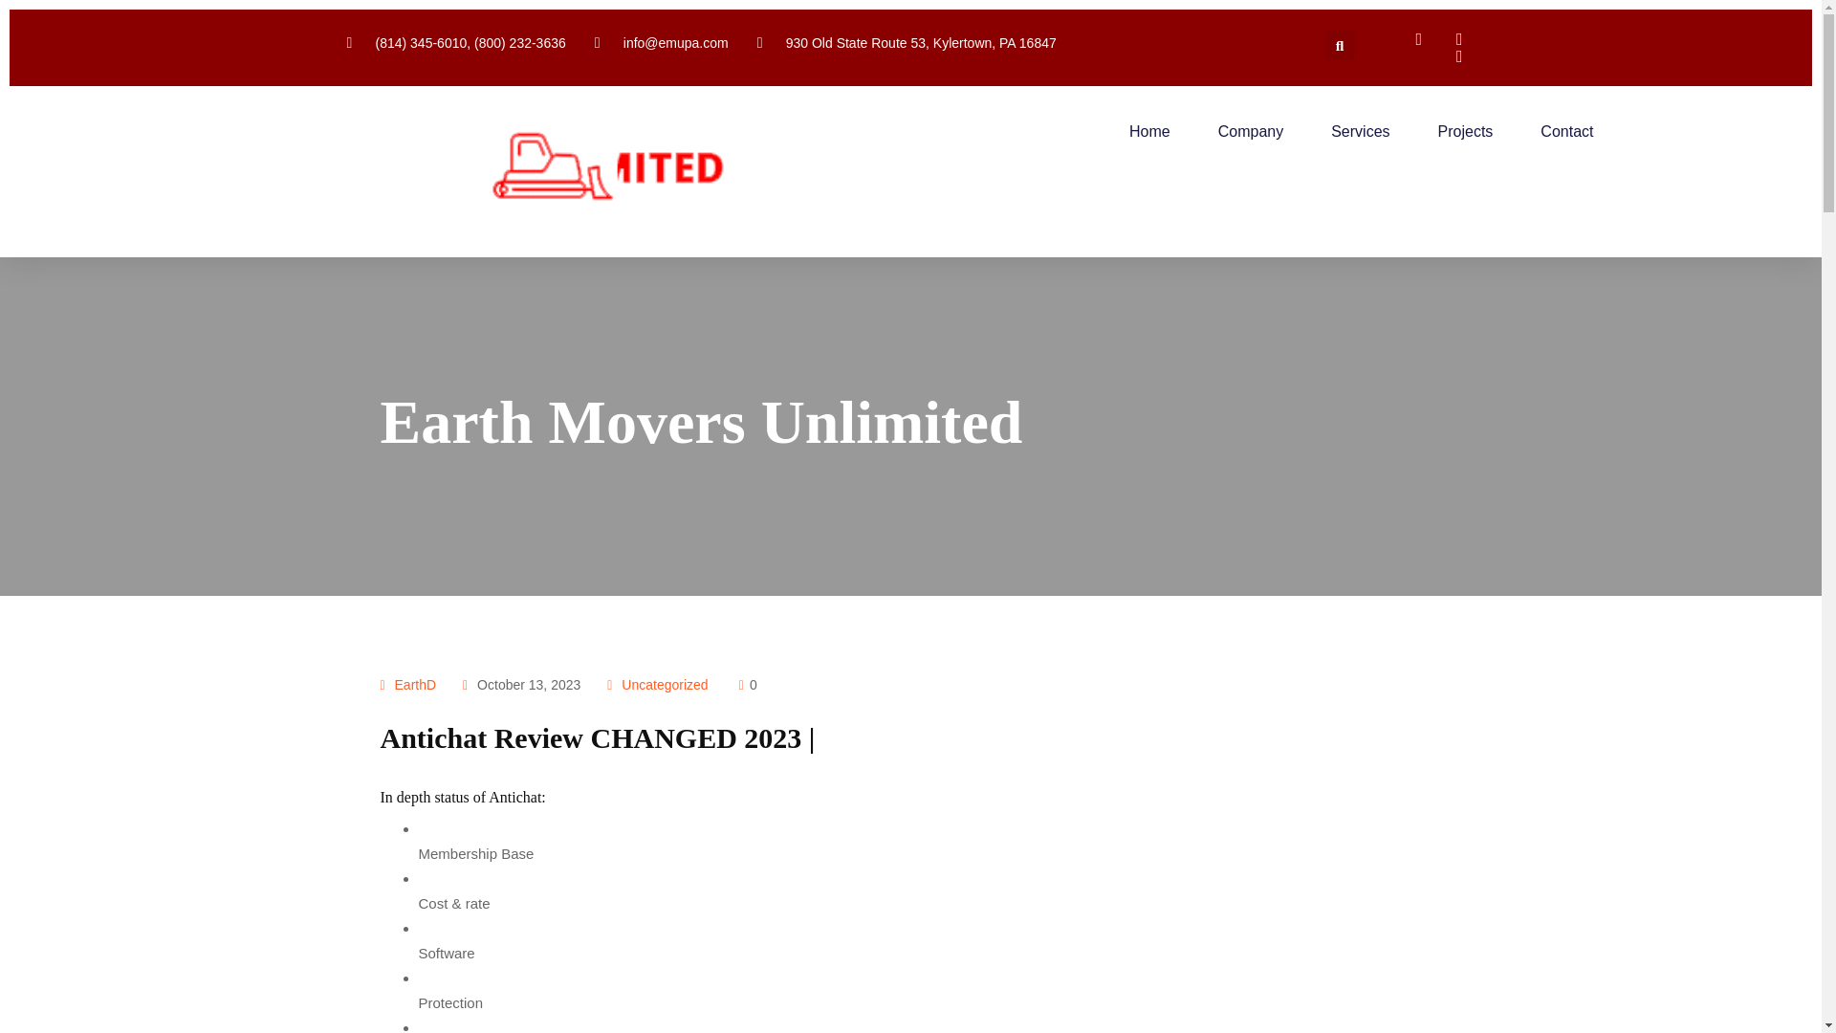 The height and width of the screenshot is (1033, 1836). Describe the element at coordinates (1360, 131) in the screenshot. I see `Services` at that location.